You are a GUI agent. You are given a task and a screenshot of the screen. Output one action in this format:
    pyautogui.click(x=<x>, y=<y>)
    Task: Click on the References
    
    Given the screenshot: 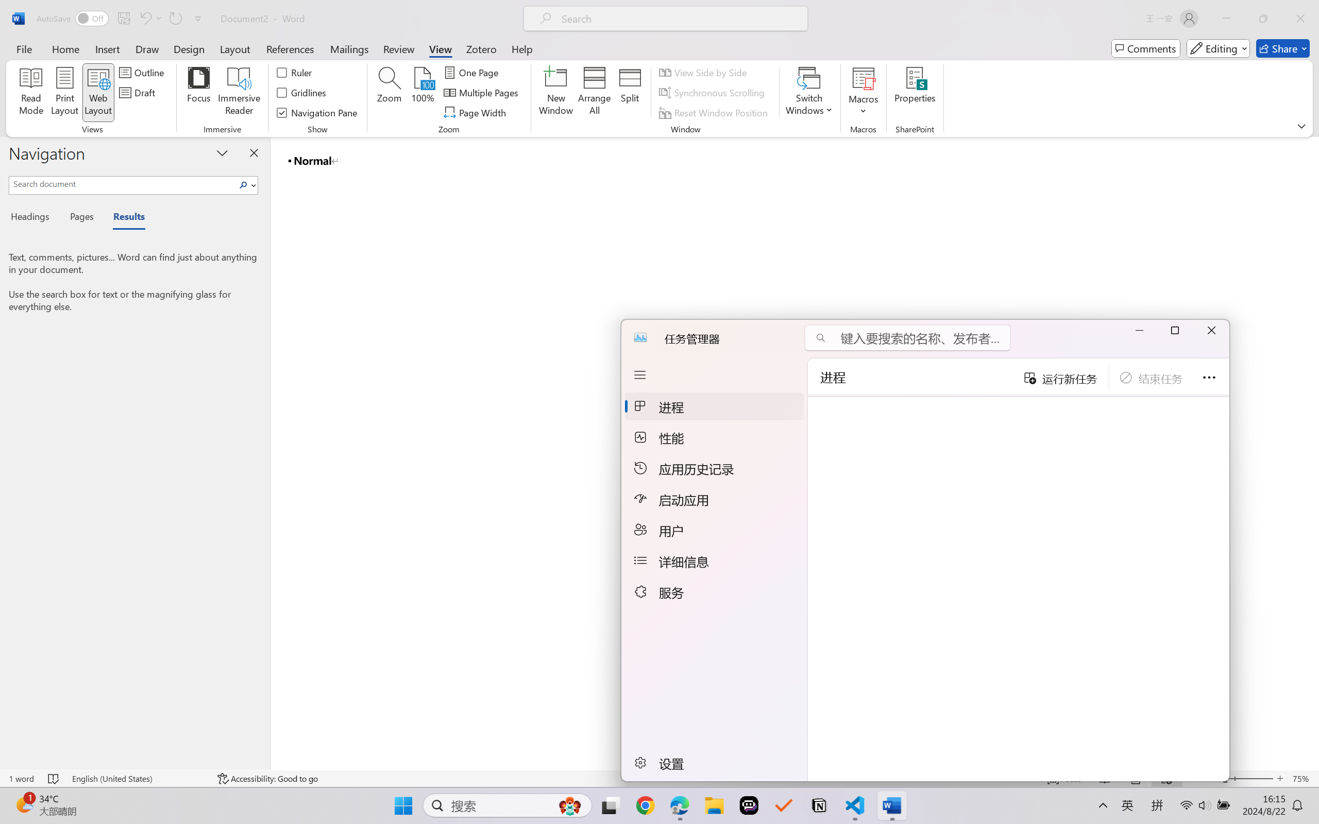 What is the action you would take?
    pyautogui.click(x=291, y=48)
    